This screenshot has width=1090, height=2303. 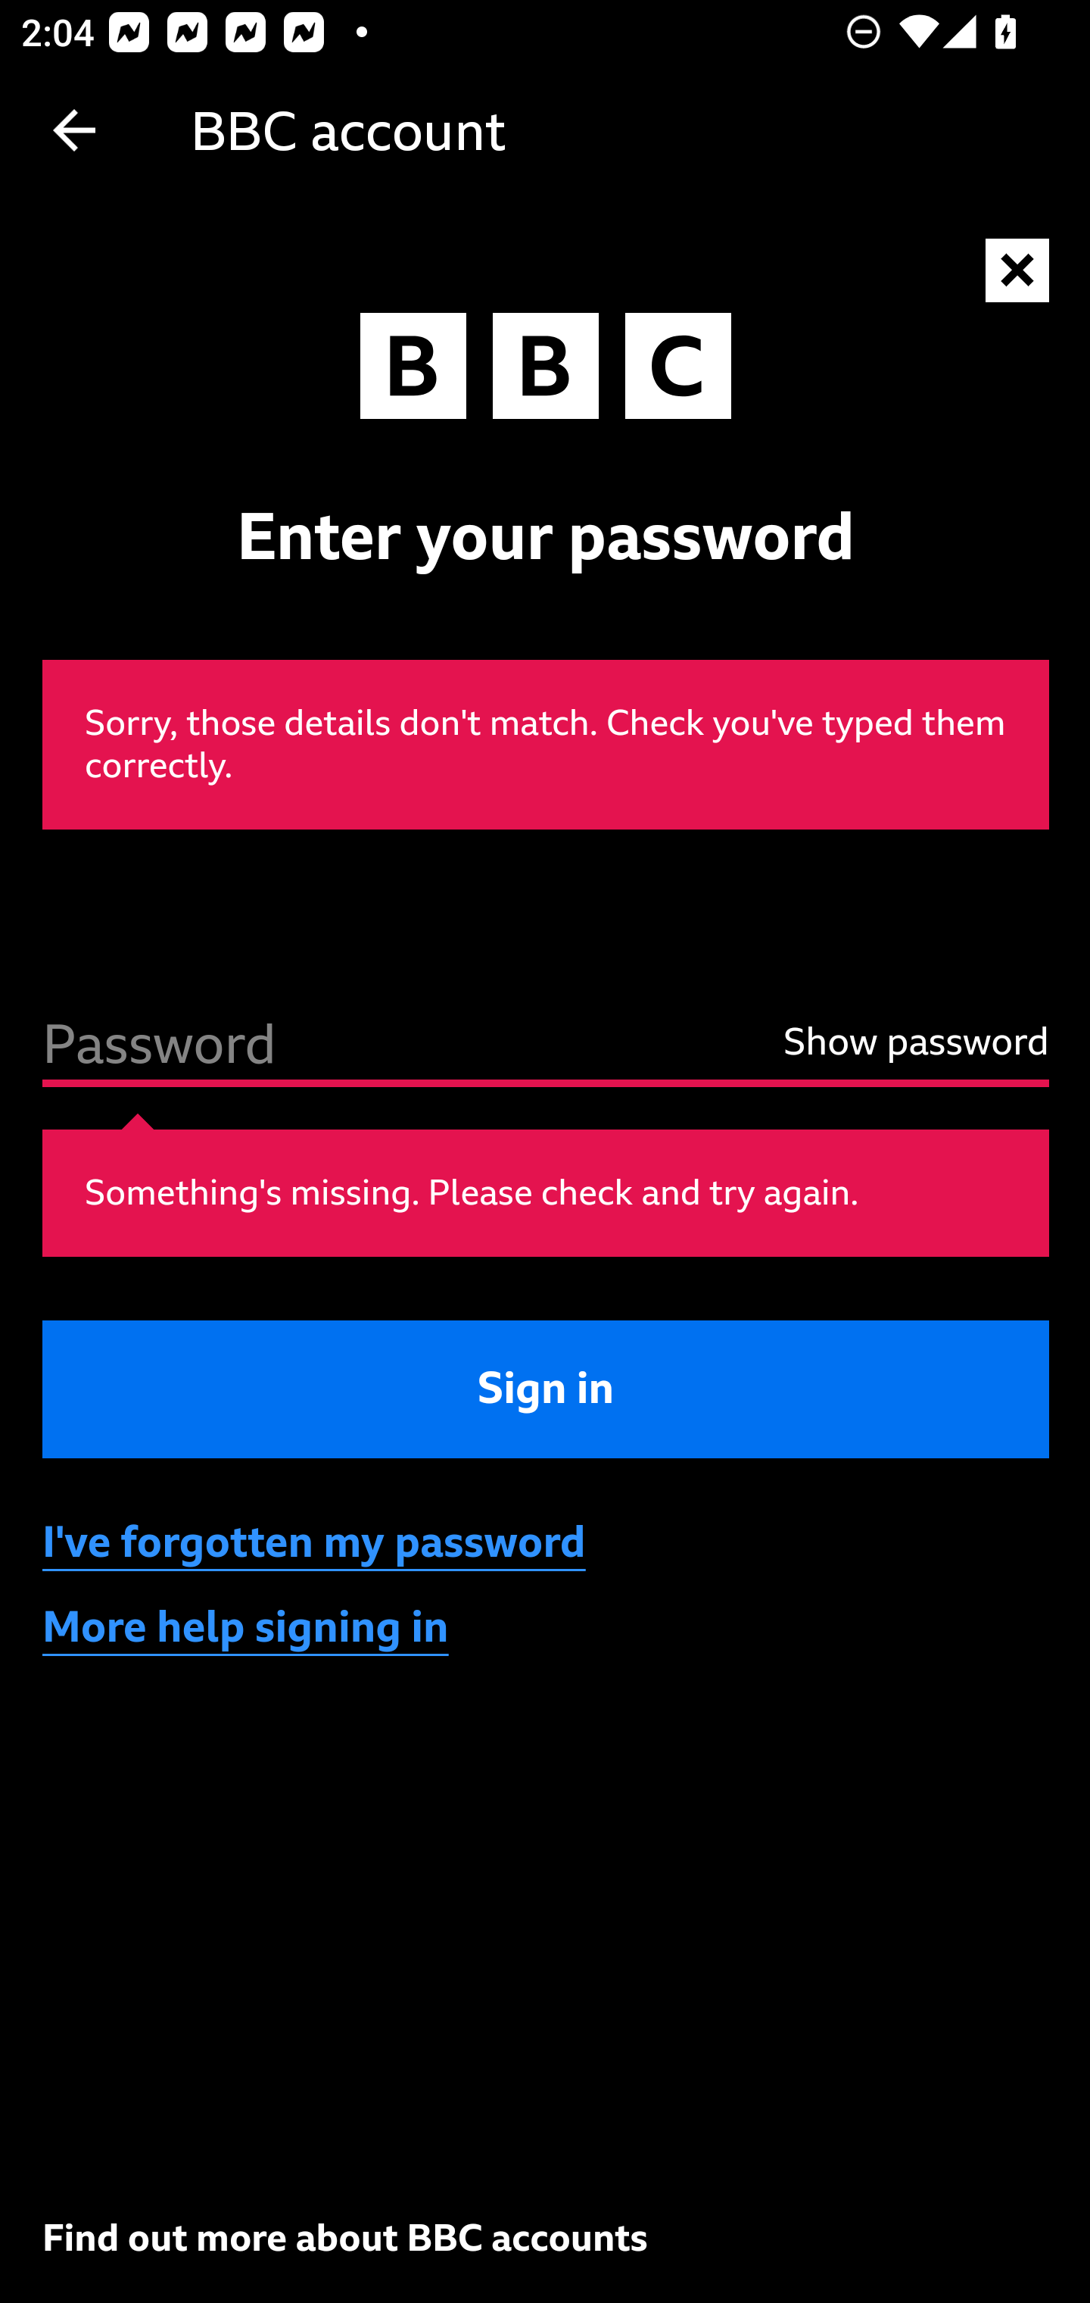 What do you see at coordinates (1019, 271) in the screenshot?
I see `Close and return to where you originally came from` at bounding box center [1019, 271].